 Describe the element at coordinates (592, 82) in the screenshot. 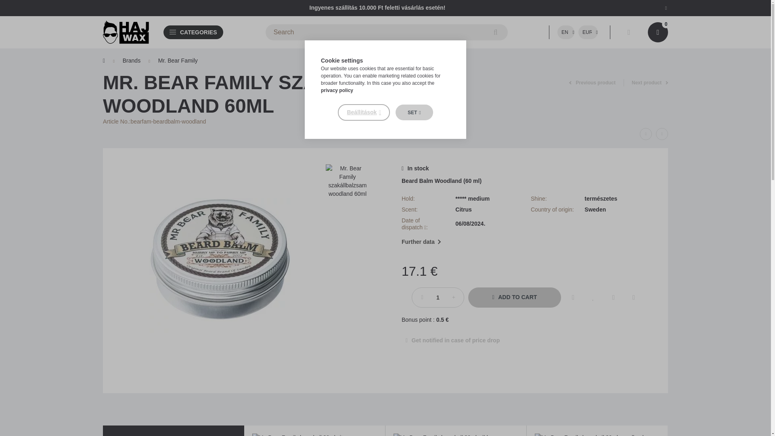

I see `Previous product` at that location.